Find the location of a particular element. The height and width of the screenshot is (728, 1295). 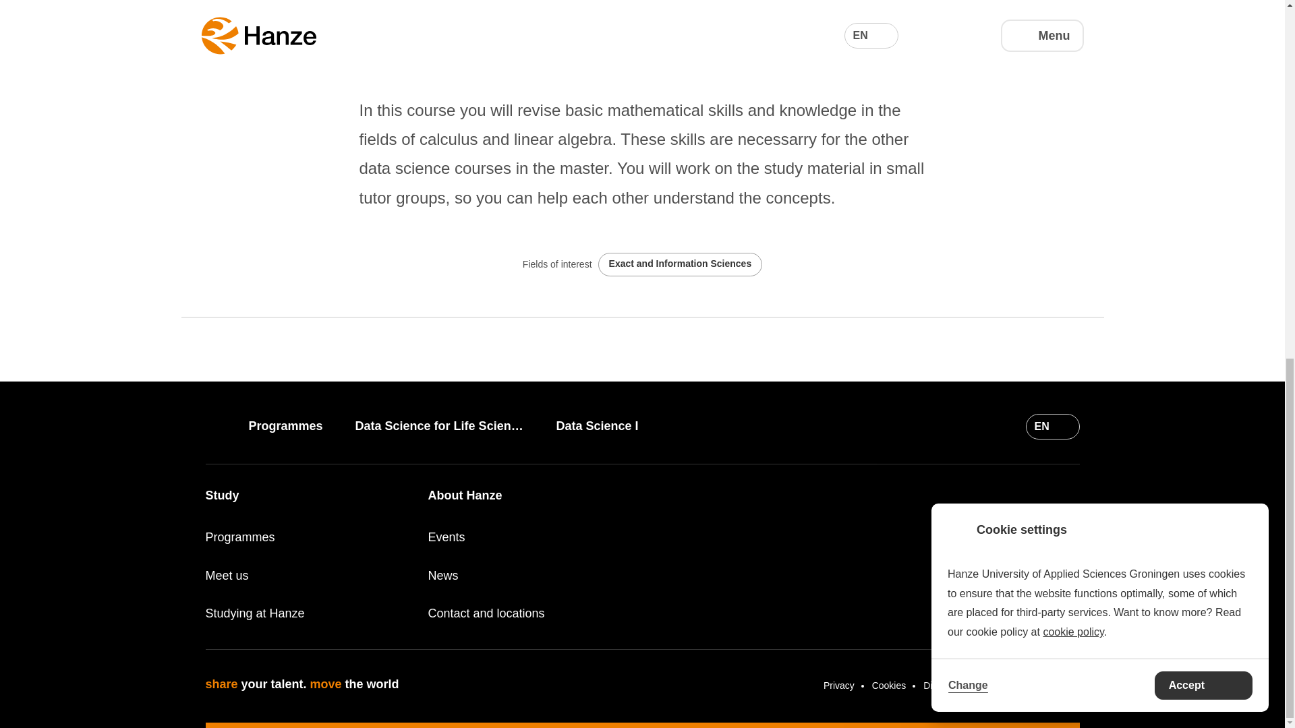

EN is located at coordinates (1052, 427).